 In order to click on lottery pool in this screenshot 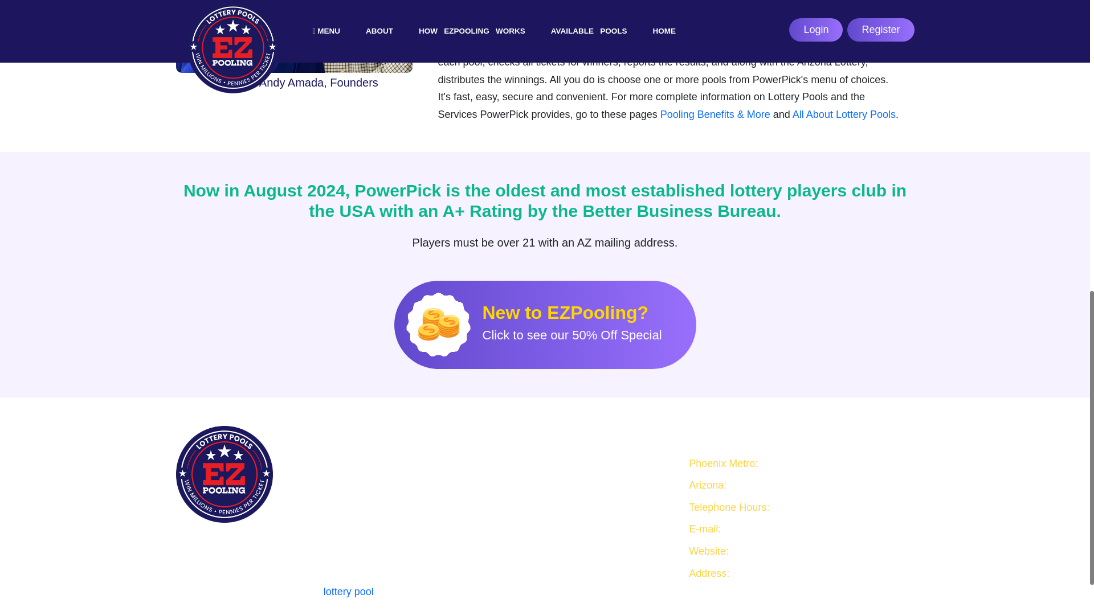, I will do `click(146, 572)`.